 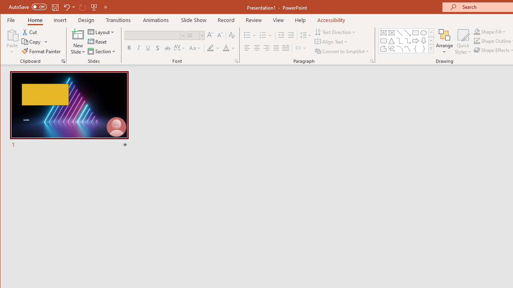 What do you see at coordinates (477, 41) in the screenshot?
I see `Shape Outline Blue, Accent 1` at bounding box center [477, 41].